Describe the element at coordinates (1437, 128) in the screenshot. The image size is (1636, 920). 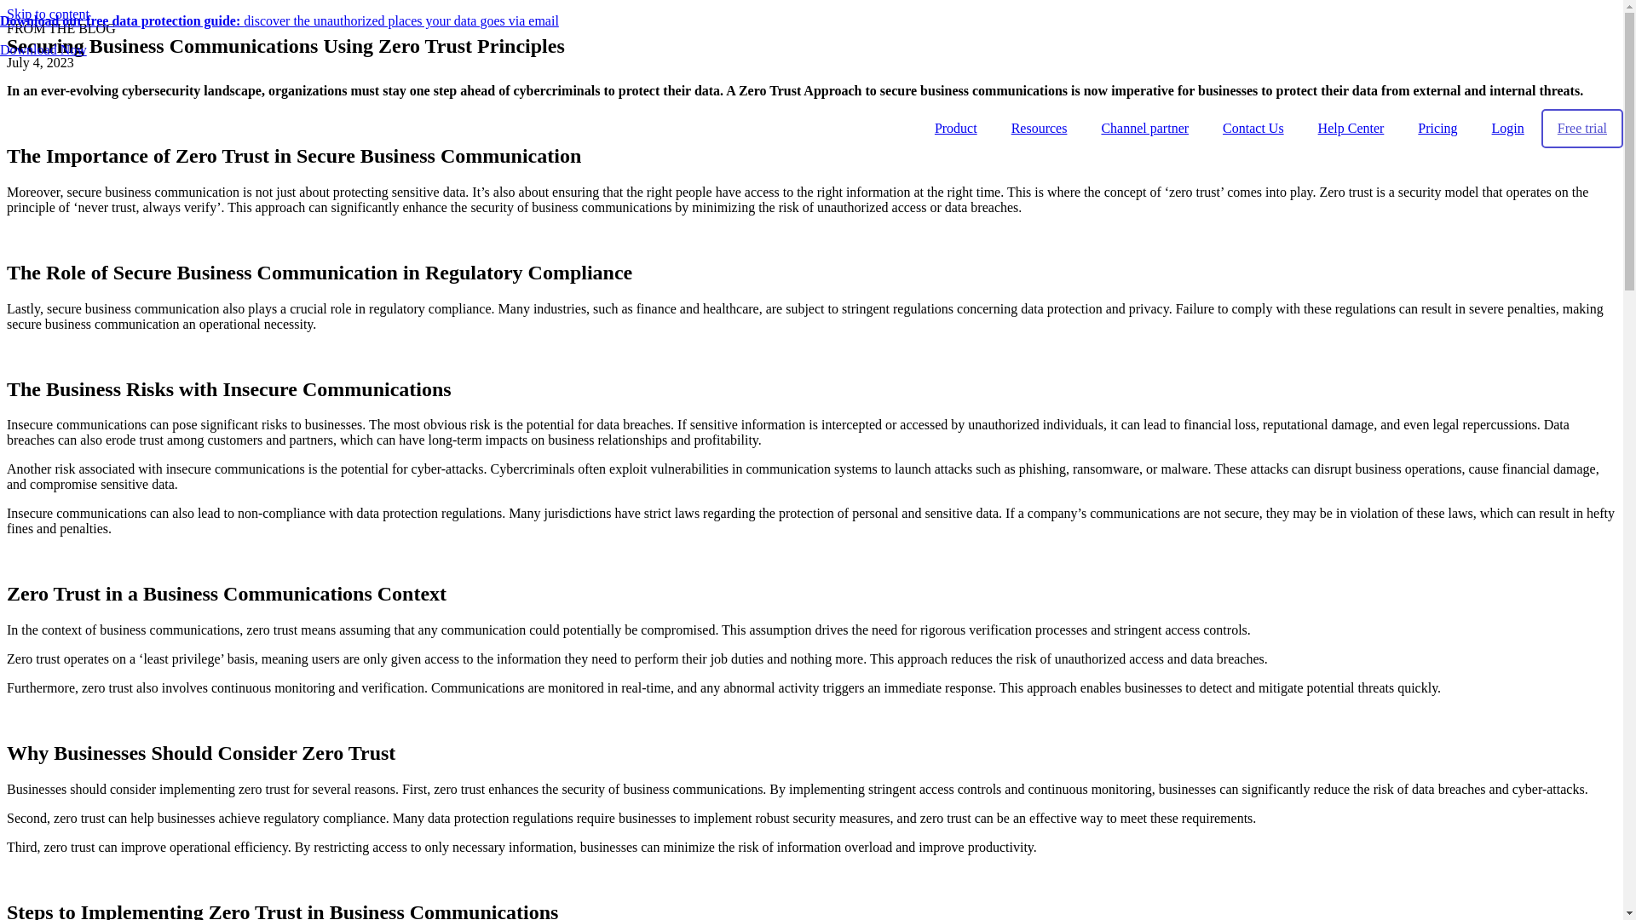
I see `Pricing` at that location.